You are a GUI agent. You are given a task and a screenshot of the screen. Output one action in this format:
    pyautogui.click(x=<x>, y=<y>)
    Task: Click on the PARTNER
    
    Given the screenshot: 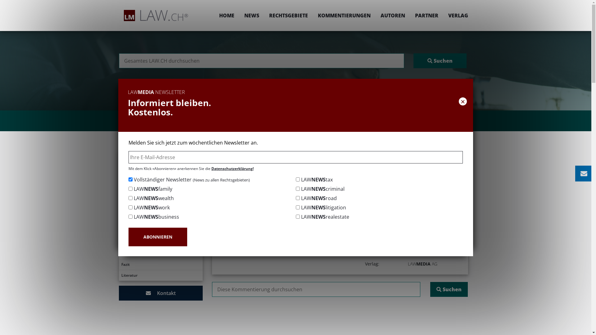 What is the action you would take?
    pyautogui.click(x=427, y=16)
    